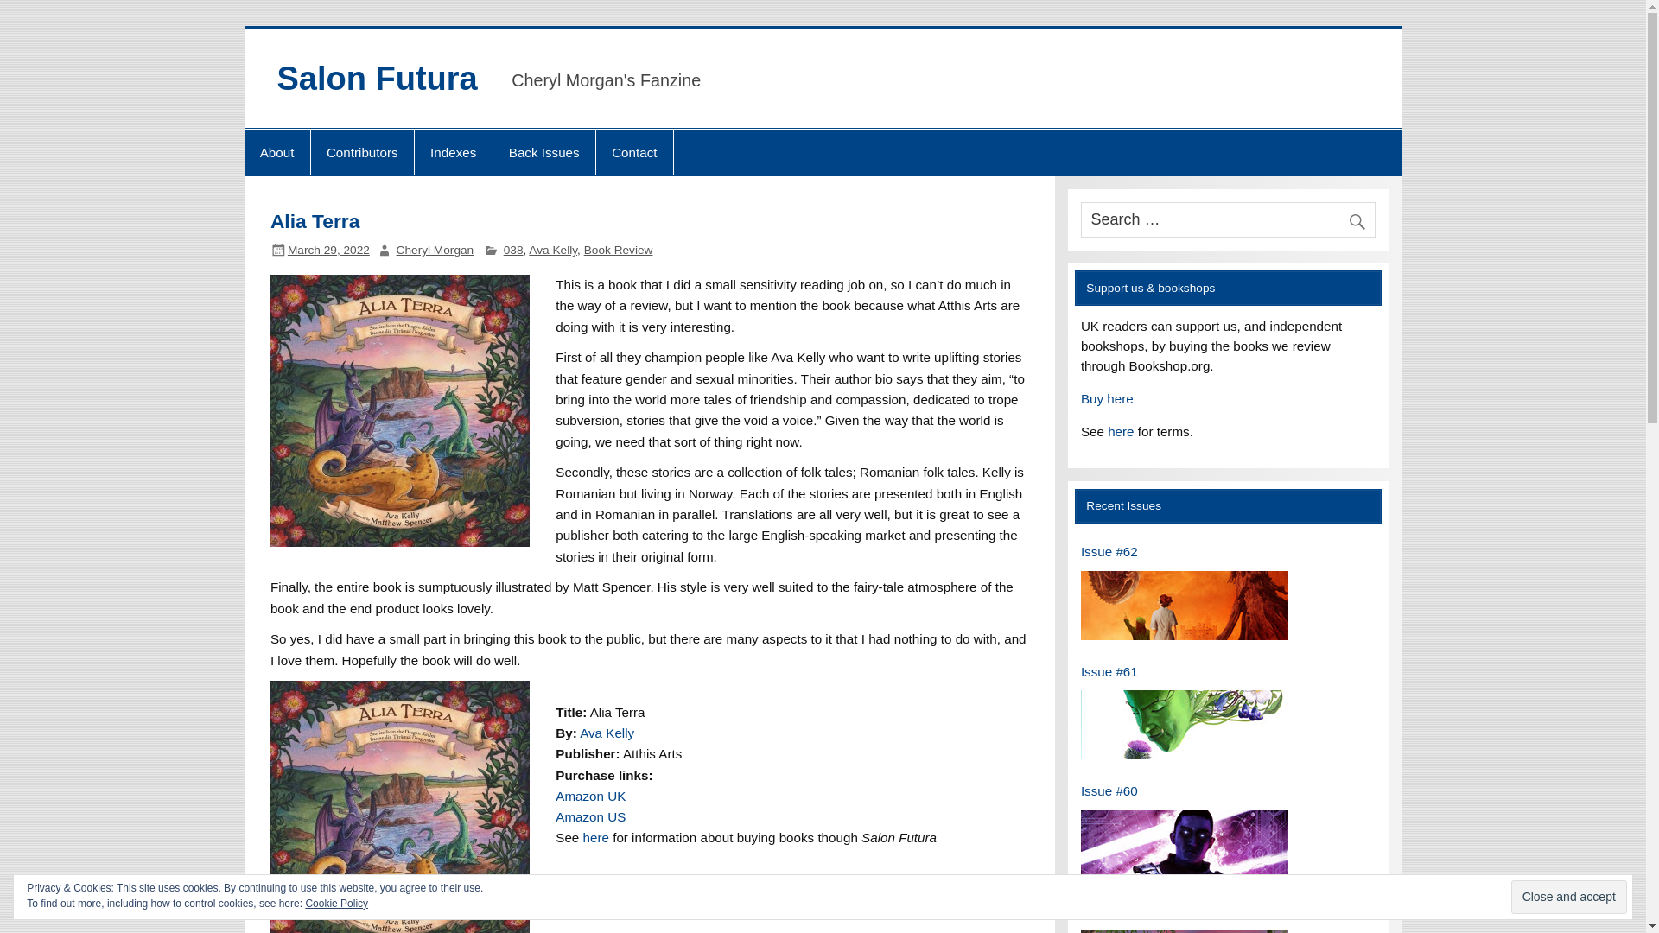 Image resolution: width=1659 pixels, height=933 pixels. I want to click on Buy here, so click(1107, 397).